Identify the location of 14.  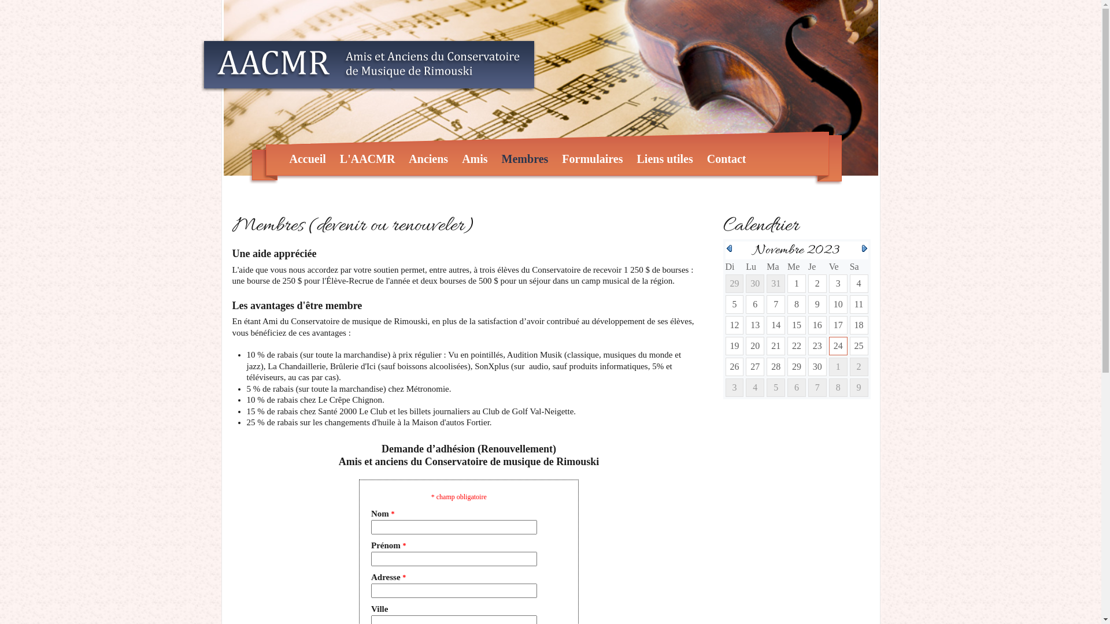
(776, 325).